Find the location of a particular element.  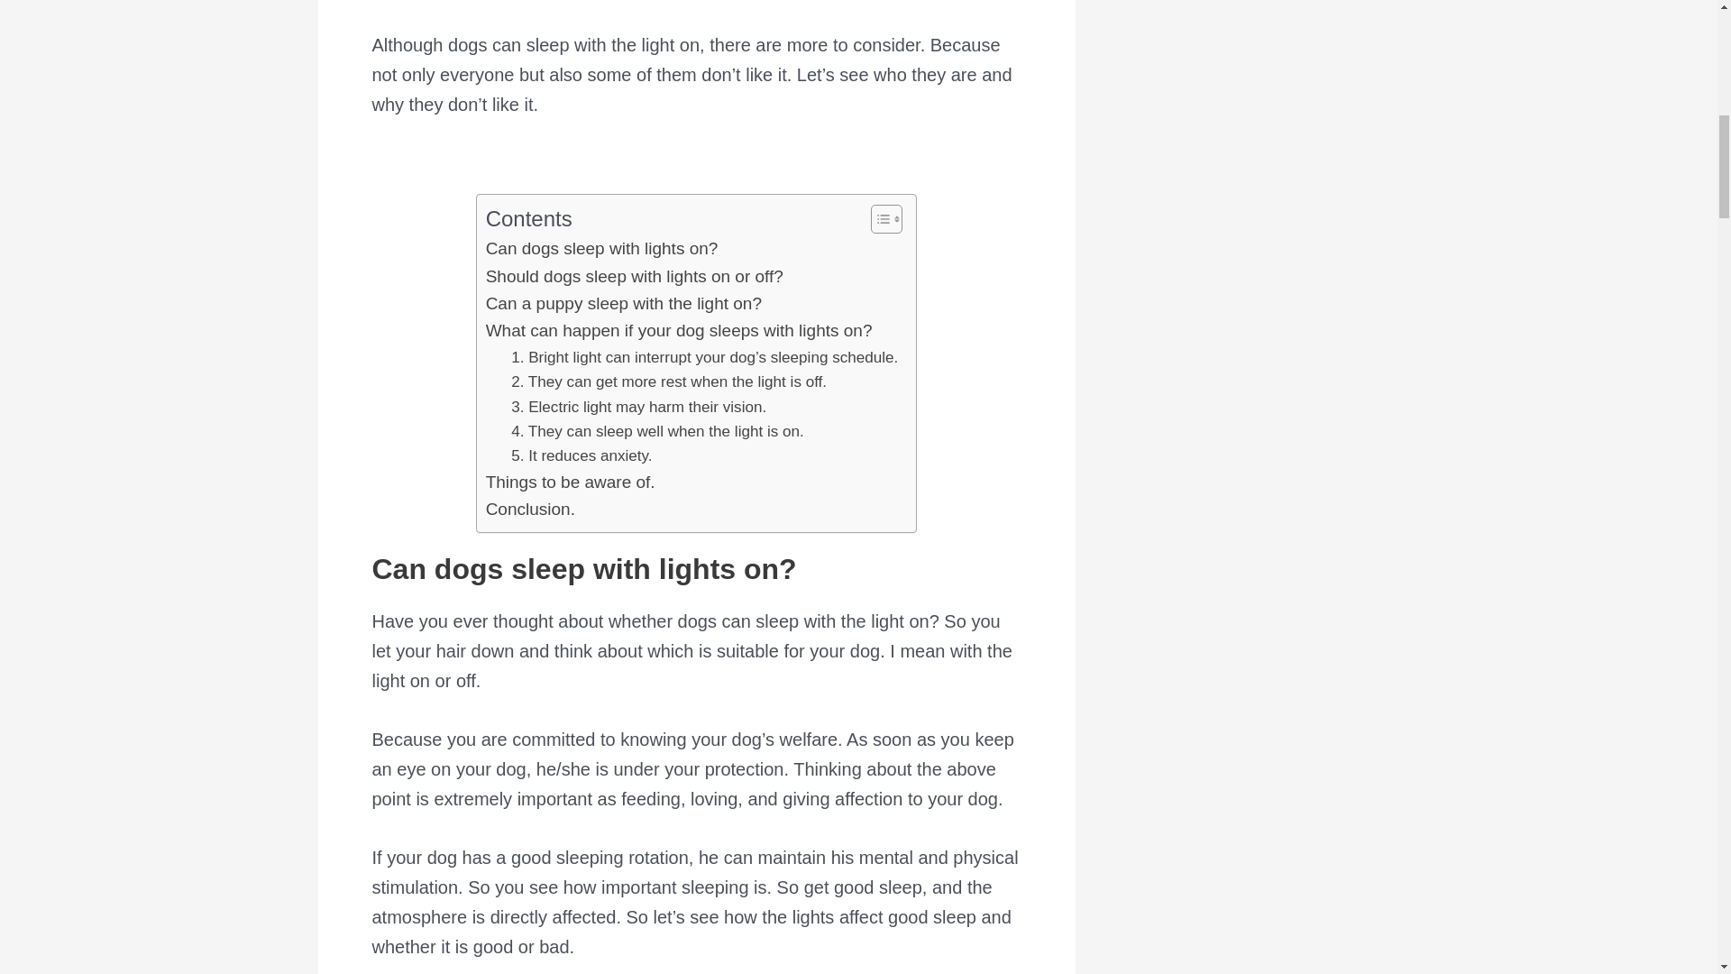

Conclusion. is located at coordinates (530, 509).